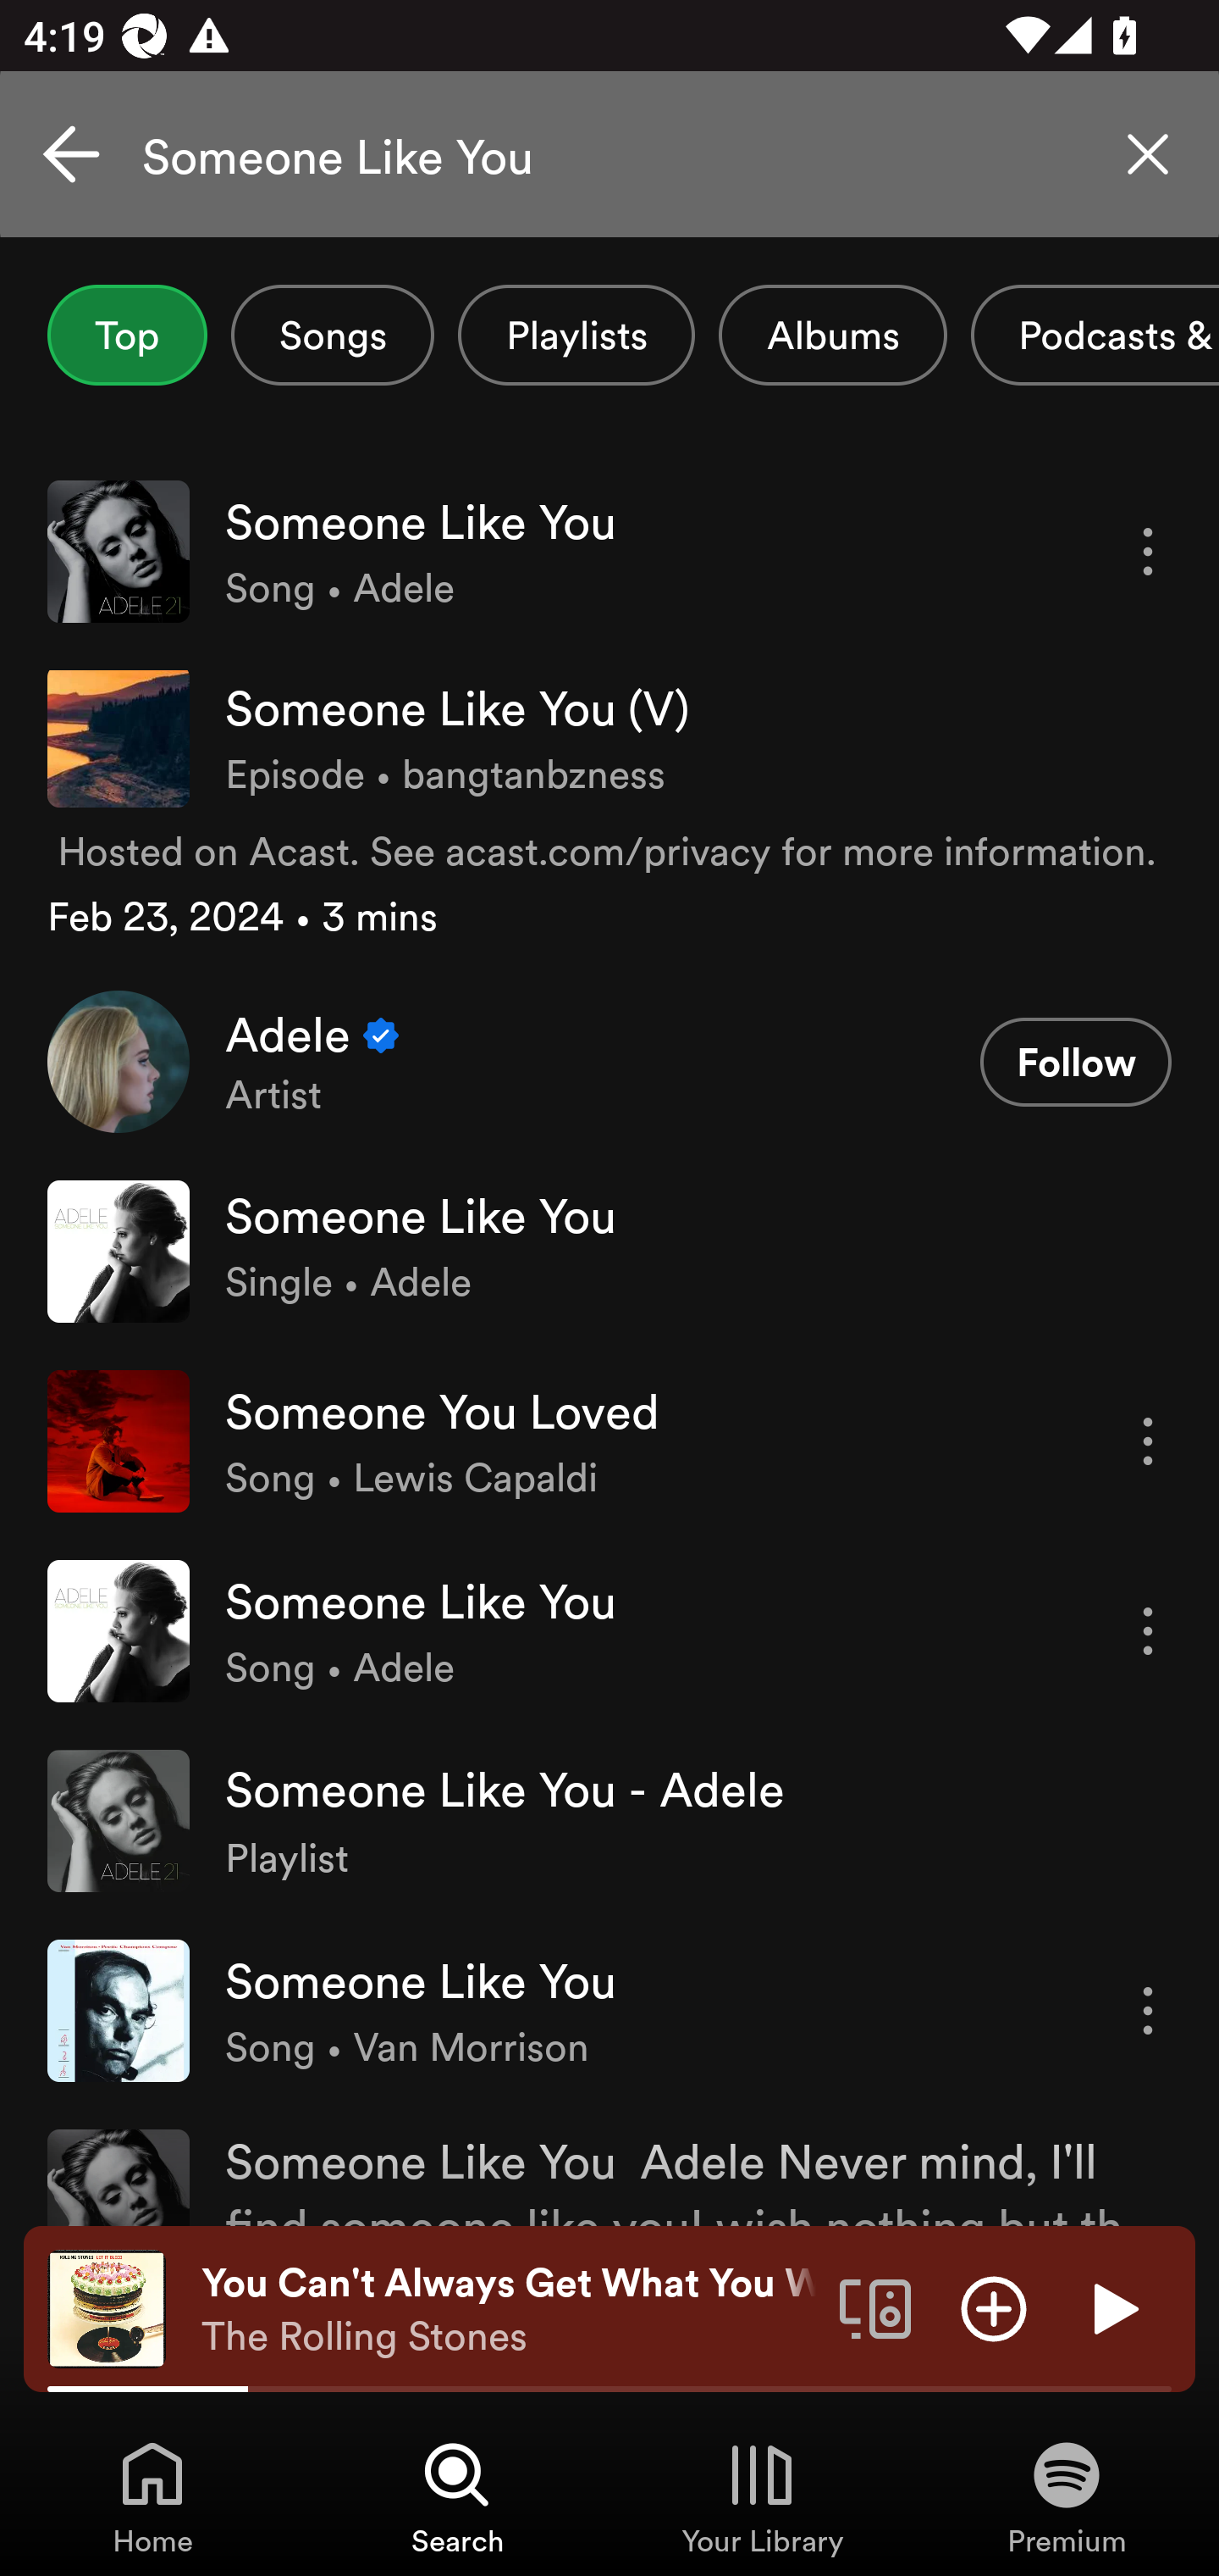  What do you see at coordinates (1148, 552) in the screenshot?
I see `More options for song Someone Like You` at bounding box center [1148, 552].